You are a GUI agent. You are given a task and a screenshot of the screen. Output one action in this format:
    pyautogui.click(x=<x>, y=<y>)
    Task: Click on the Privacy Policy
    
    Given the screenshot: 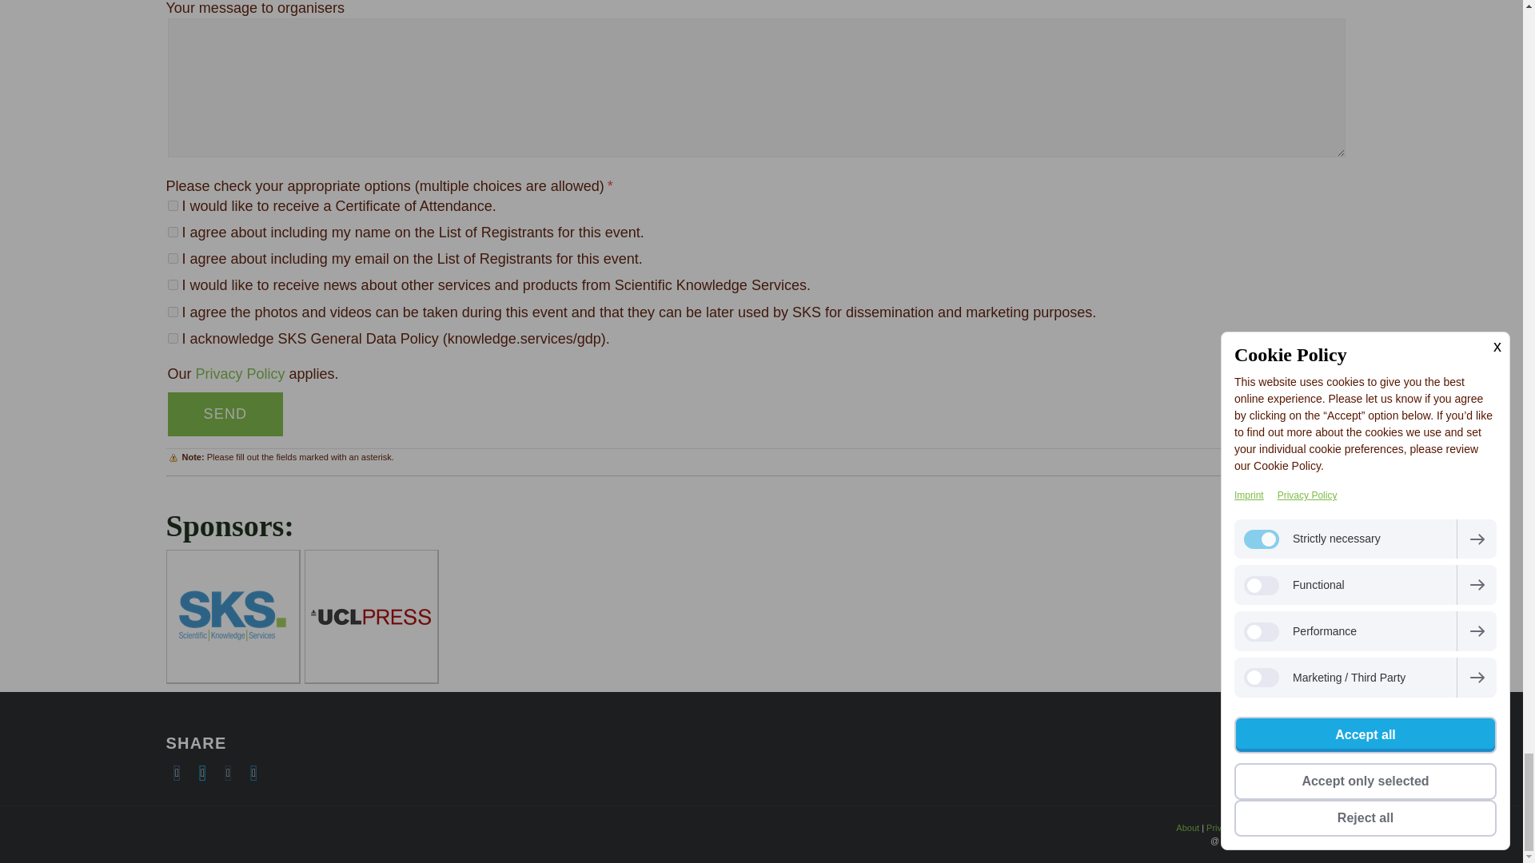 What is the action you would take?
    pyautogui.click(x=241, y=374)
    